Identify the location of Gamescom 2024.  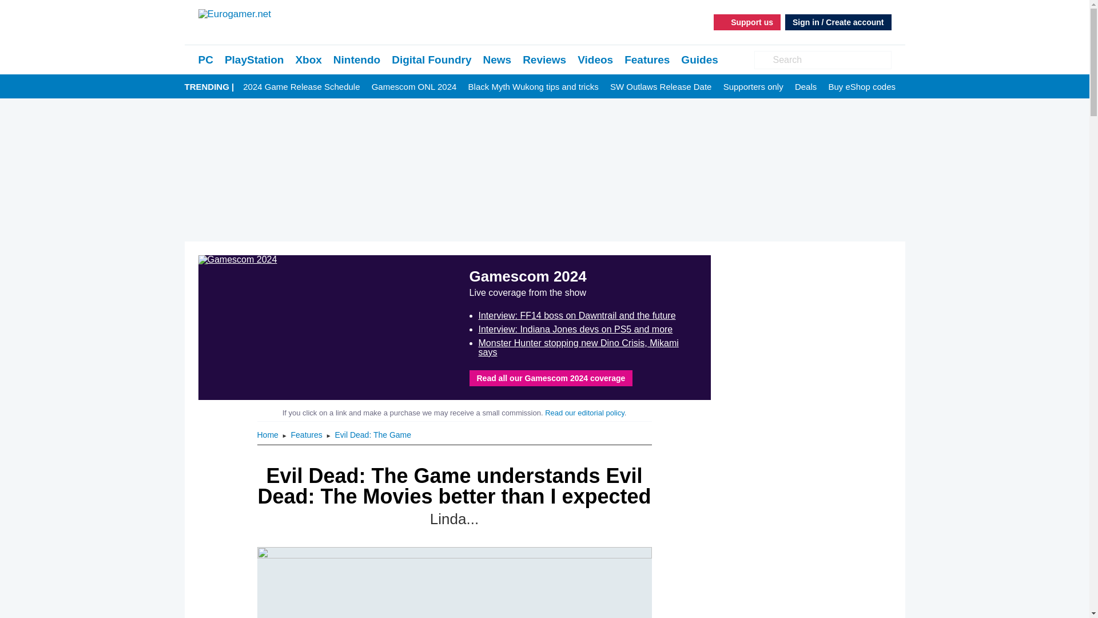
(326, 327).